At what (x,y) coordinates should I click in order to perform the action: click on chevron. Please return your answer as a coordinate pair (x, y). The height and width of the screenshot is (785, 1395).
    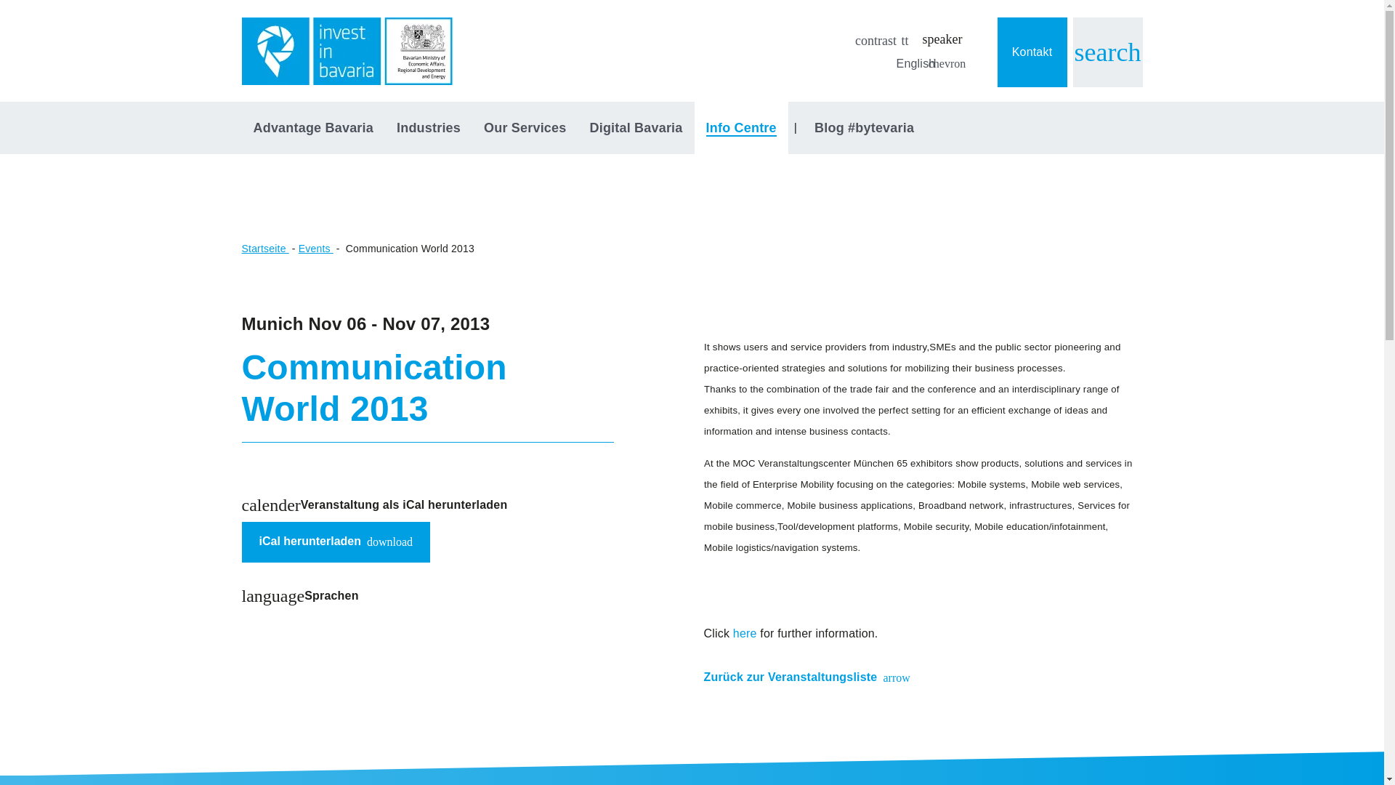
    Looking at the image, I should click on (946, 64).